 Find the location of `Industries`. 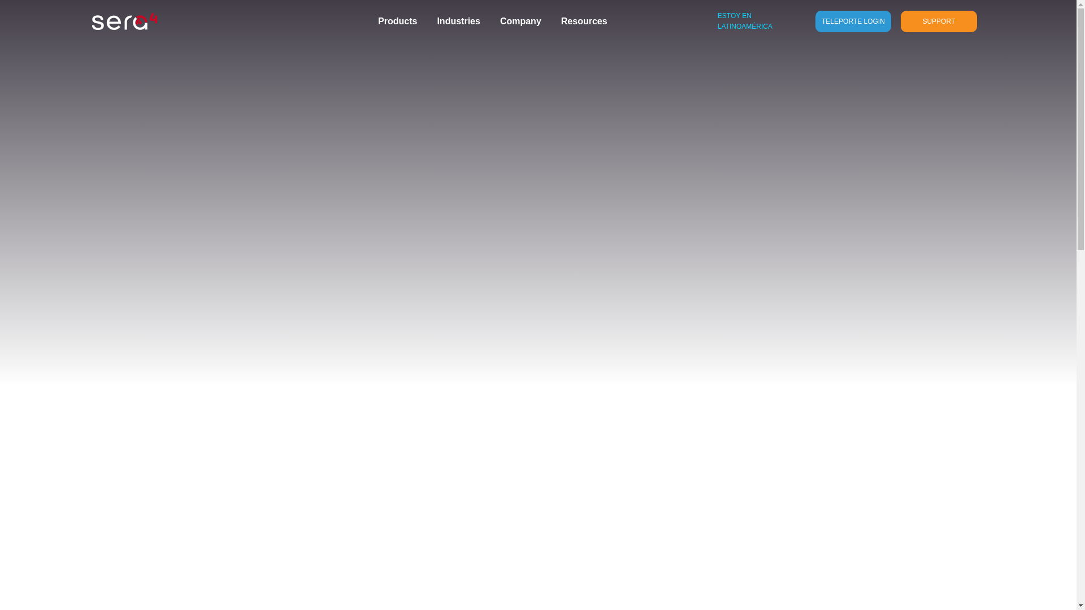

Industries is located at coordinates (458, 21).